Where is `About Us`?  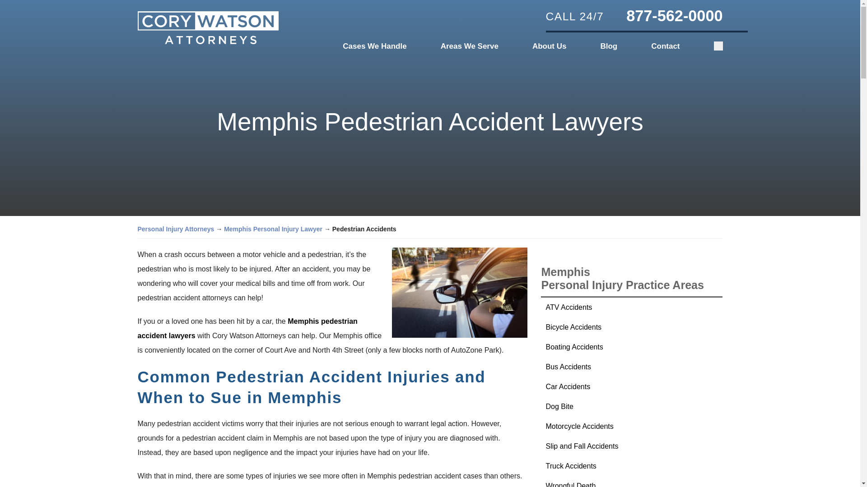 About Us is located at coordinates (549, 46).